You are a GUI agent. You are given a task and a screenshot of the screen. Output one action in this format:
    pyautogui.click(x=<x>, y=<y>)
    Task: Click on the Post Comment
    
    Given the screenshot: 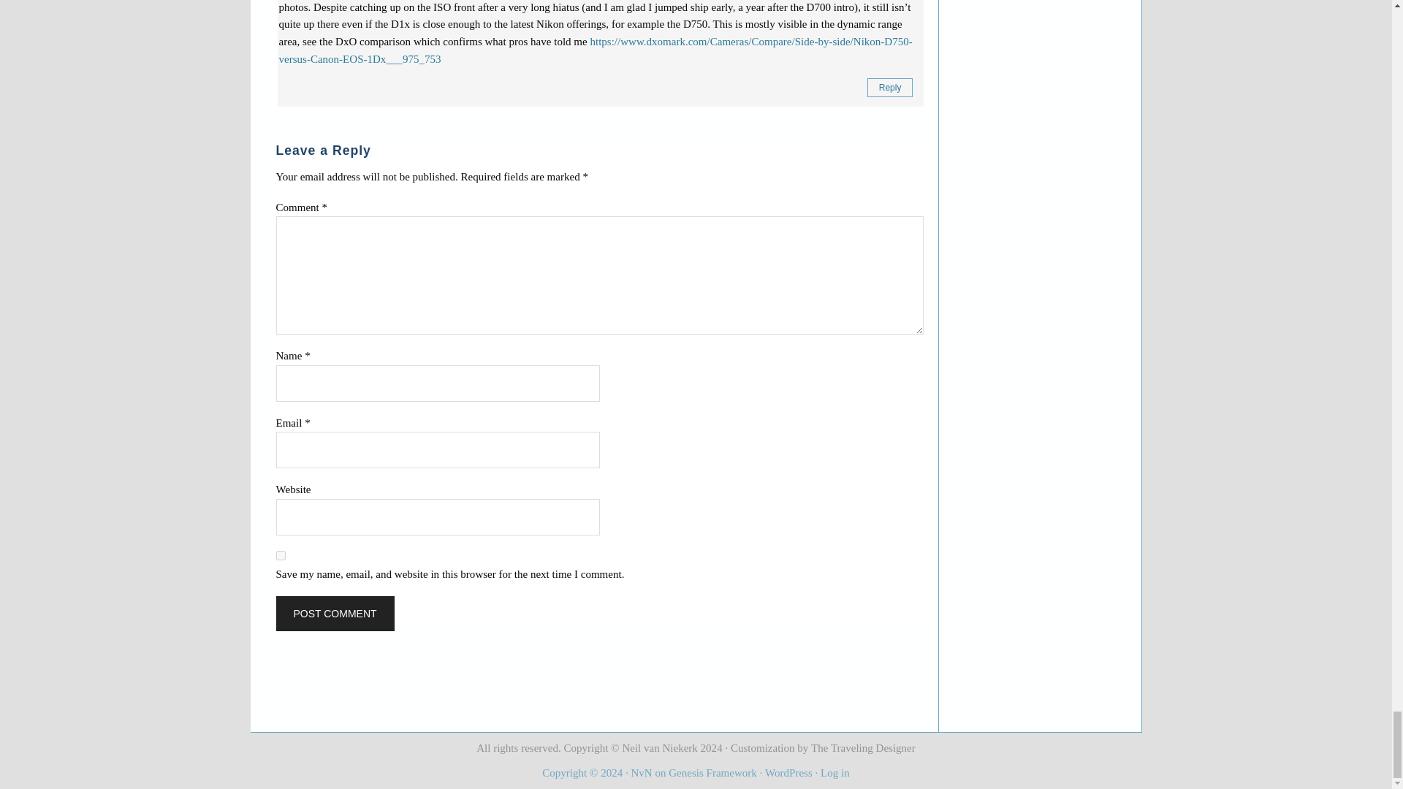 What is the action you would take?
    pyautogui.click(x=335, y=614)
    